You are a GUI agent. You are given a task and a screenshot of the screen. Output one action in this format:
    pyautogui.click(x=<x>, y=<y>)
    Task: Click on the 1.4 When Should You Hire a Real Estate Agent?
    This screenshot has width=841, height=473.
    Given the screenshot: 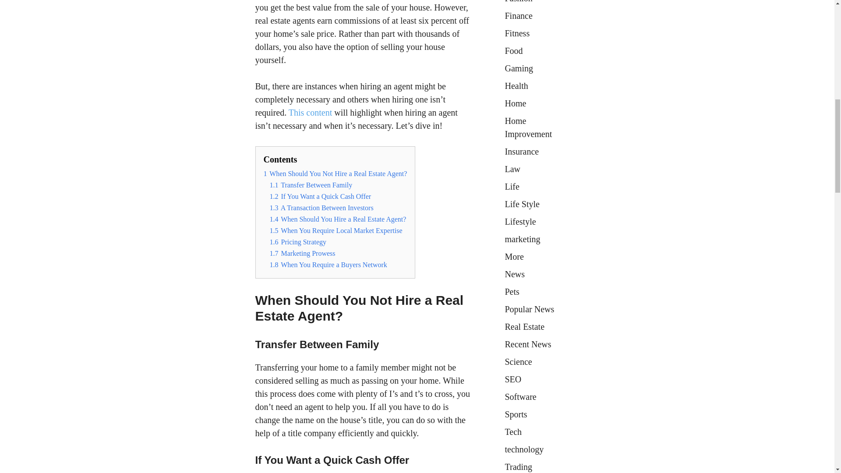 What is the action you would take?
    pyautogui.click(x=338, y=219)
    